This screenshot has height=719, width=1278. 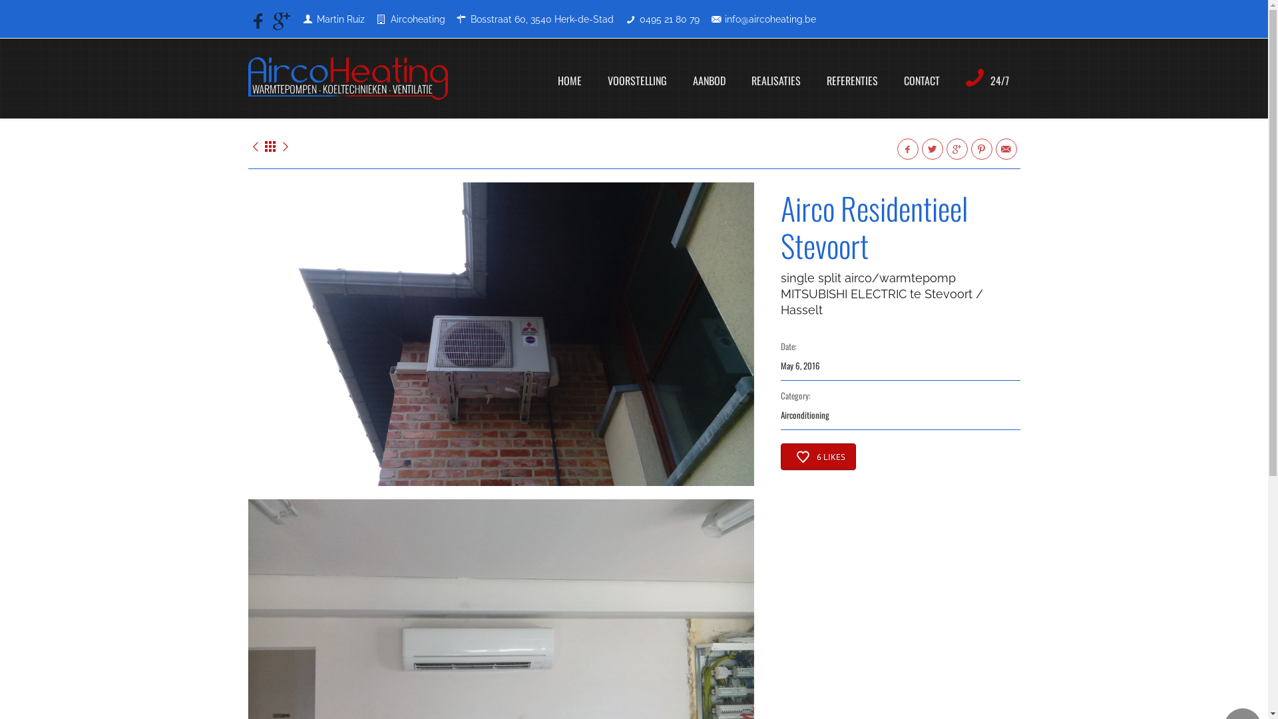 What do you see at coordinates (804, 414) in the screenshot?
I see `Airconditioning` at bounding box center [804, 414].